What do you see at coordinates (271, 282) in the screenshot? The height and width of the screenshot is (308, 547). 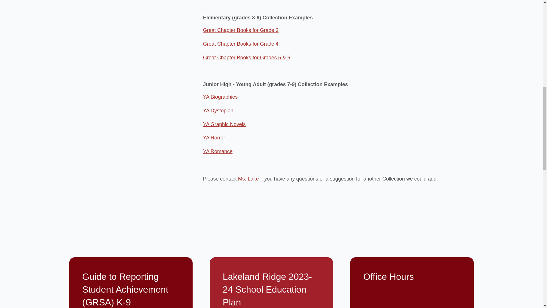 I see `Lakeland Ridge 2023-24 School Education Plan` at bounding box center [271, 282].